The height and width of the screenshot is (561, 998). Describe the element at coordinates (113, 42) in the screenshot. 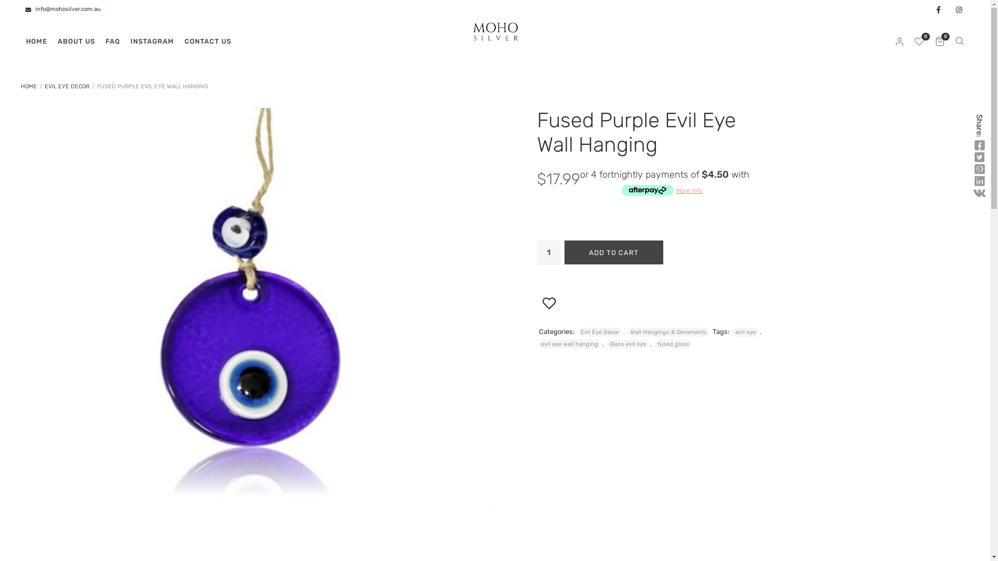

I see `FAQ` at that location.